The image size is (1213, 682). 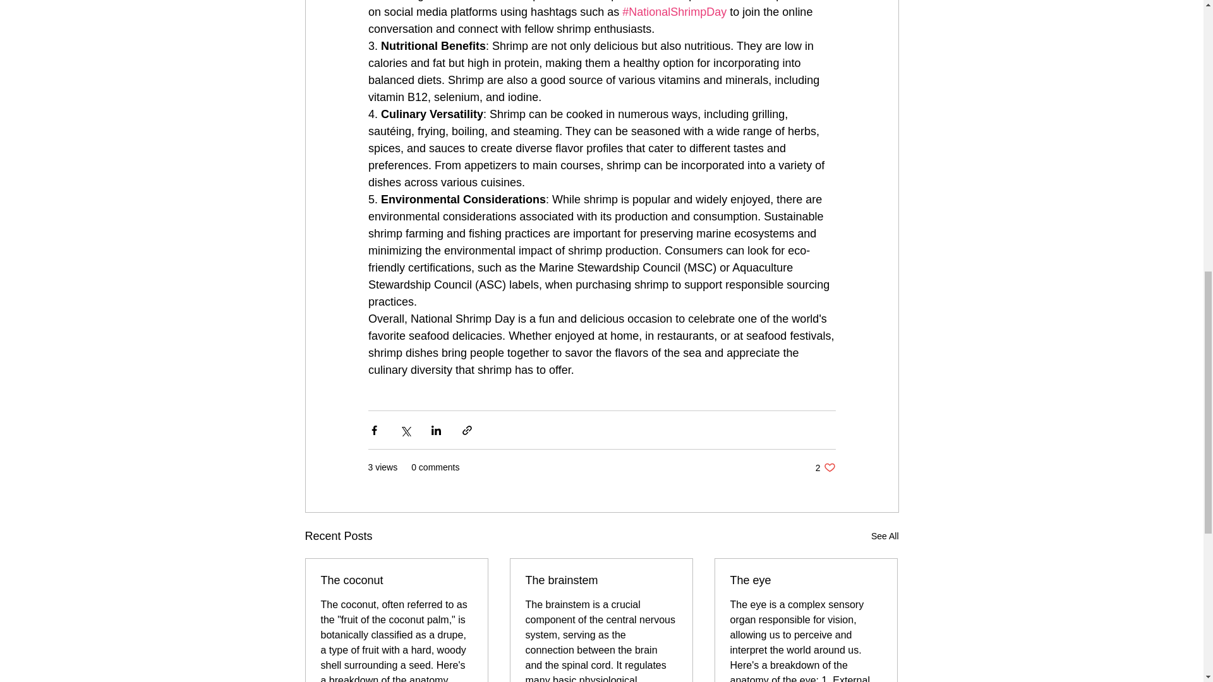 What do you see at coordinates (806, 580) in the screenshot?
I see `The eye` at bounding box center [806, 580].